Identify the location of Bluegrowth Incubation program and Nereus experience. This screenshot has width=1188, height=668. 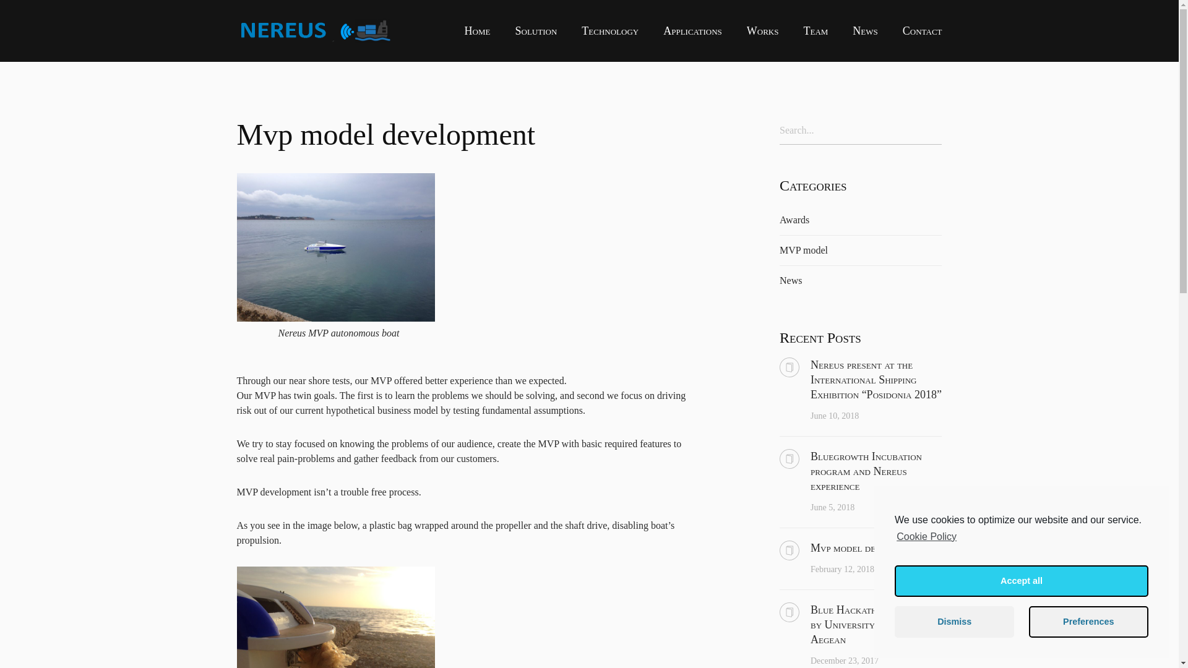
(876, 471).